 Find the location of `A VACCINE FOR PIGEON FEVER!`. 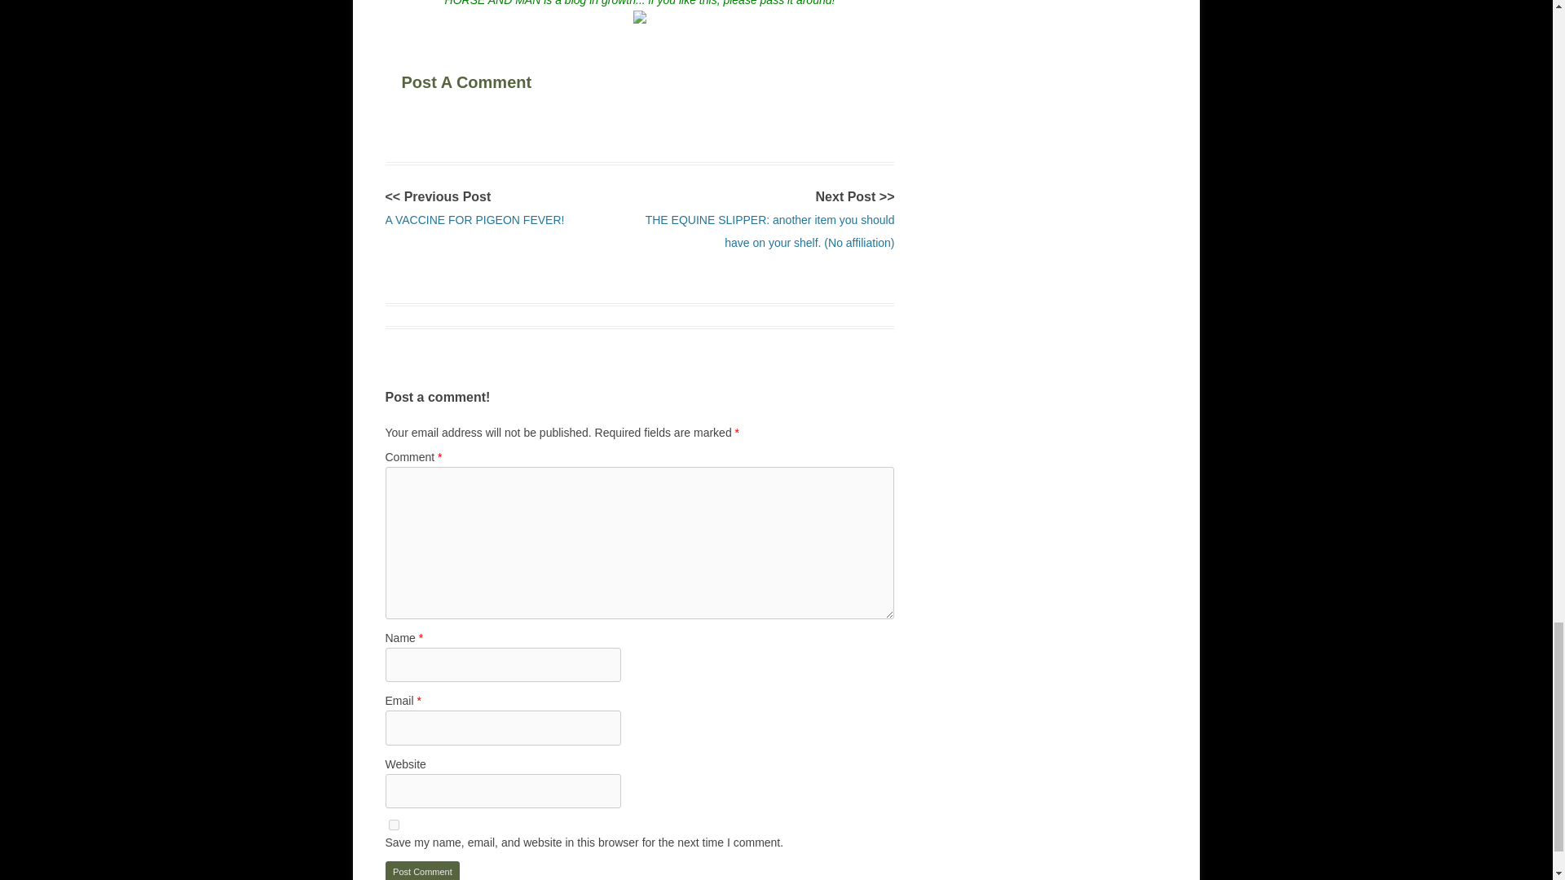

A VACCINE FOR PIGEON FEVER! is located at coordinates (474, 220).